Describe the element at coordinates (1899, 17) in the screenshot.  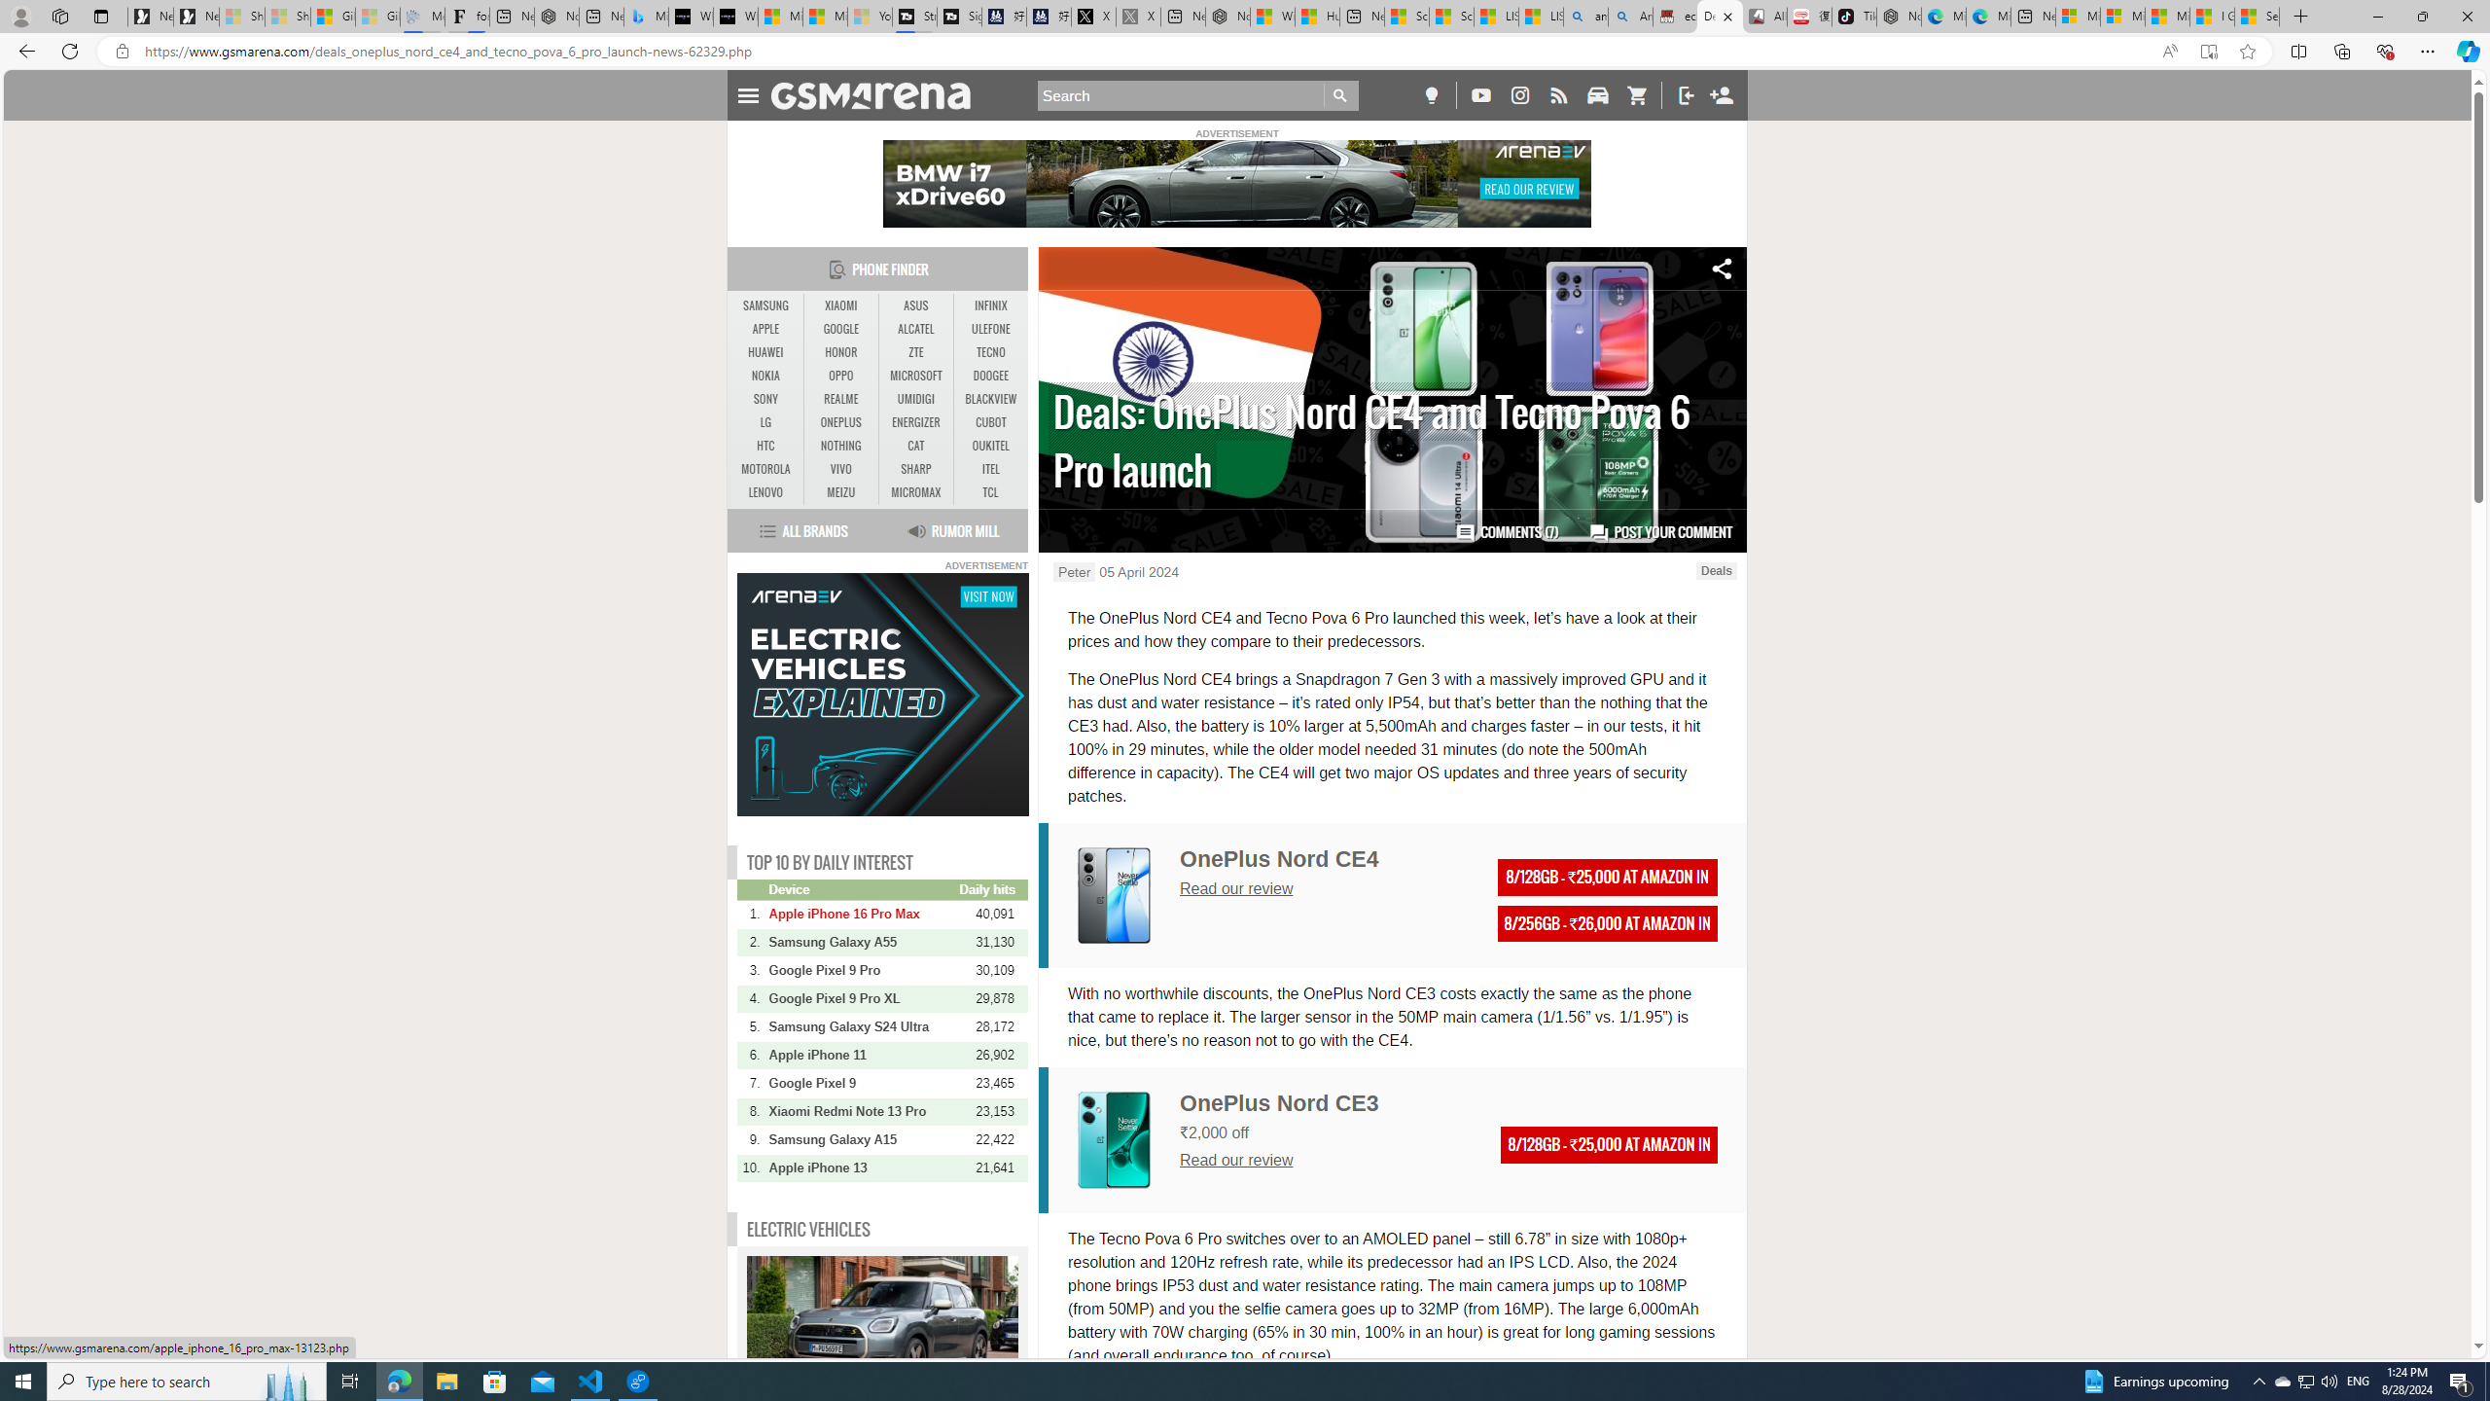
I see `Nordace - Best Sellers` at that location.